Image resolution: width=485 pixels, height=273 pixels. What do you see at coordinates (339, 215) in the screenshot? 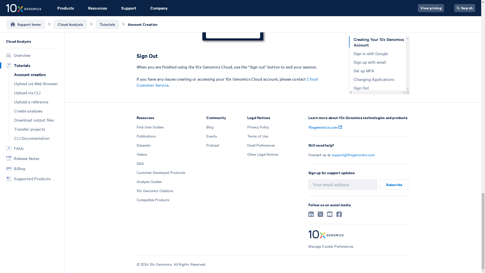
I see `Facebook` at bounding box center [339, 215].